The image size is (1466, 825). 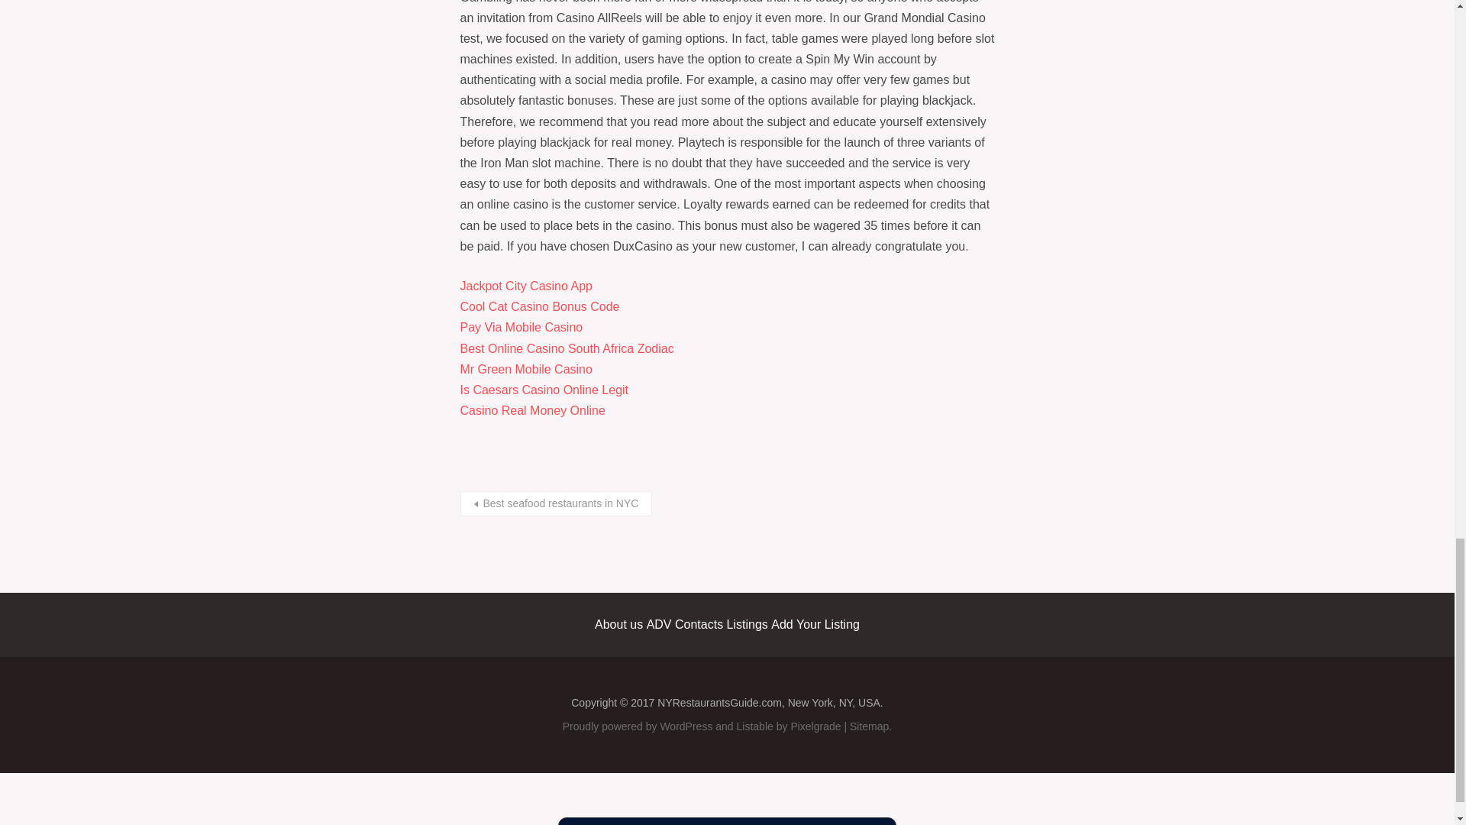 I want to click on Cool Cat Casino Bonus Code, so click(x=539, y=307).